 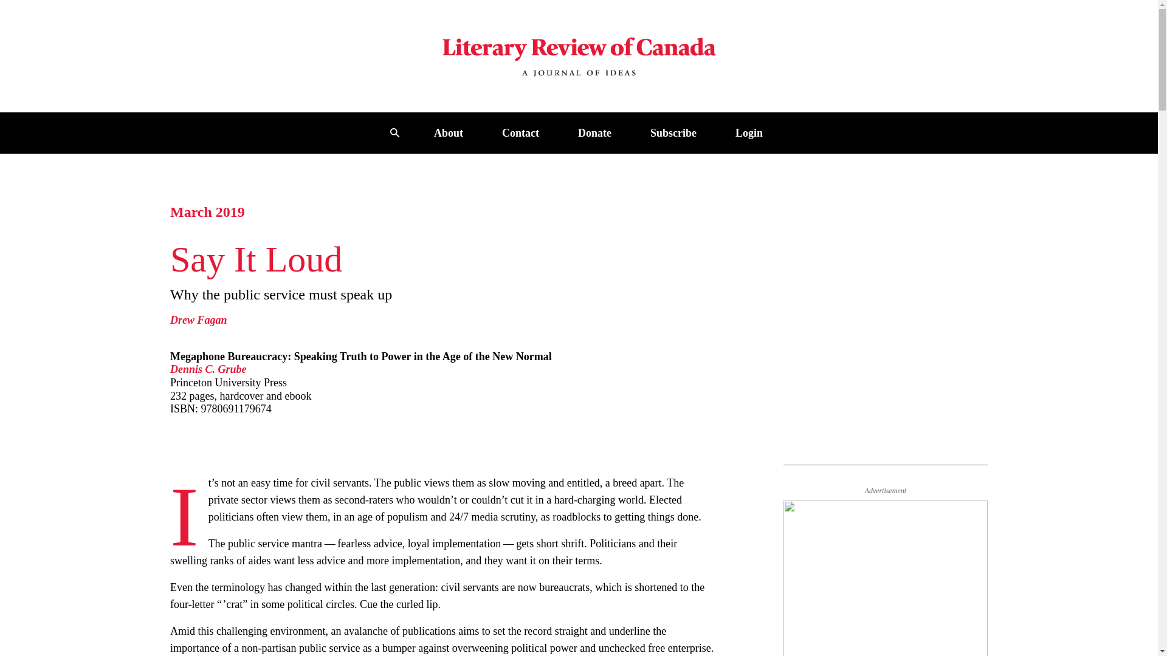 I want to click on Subscribe, so click(x=673, y=132).